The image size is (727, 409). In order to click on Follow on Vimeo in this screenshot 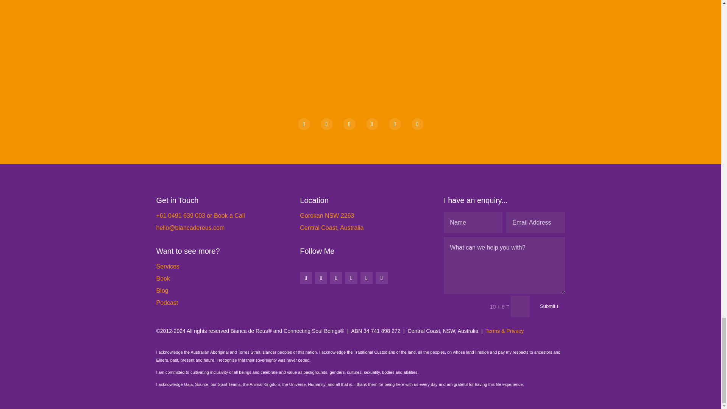, I will do `click(351, 278)`.